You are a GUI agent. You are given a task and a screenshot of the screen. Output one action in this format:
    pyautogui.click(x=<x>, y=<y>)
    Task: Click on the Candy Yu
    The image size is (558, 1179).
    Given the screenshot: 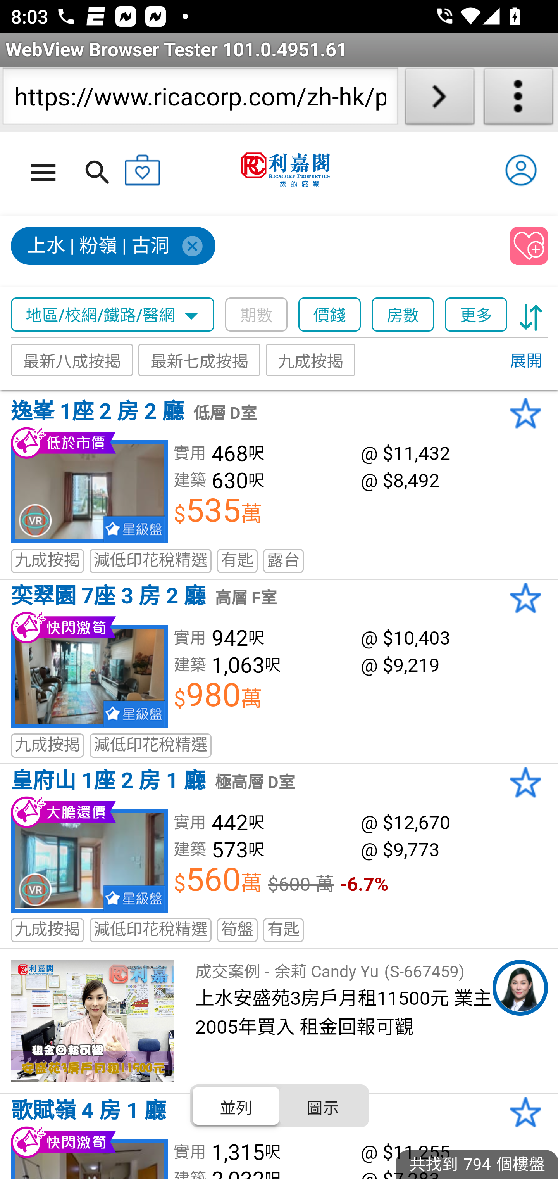 What is the action you would take?
    pyautogui.click(x=520, y=988)
    